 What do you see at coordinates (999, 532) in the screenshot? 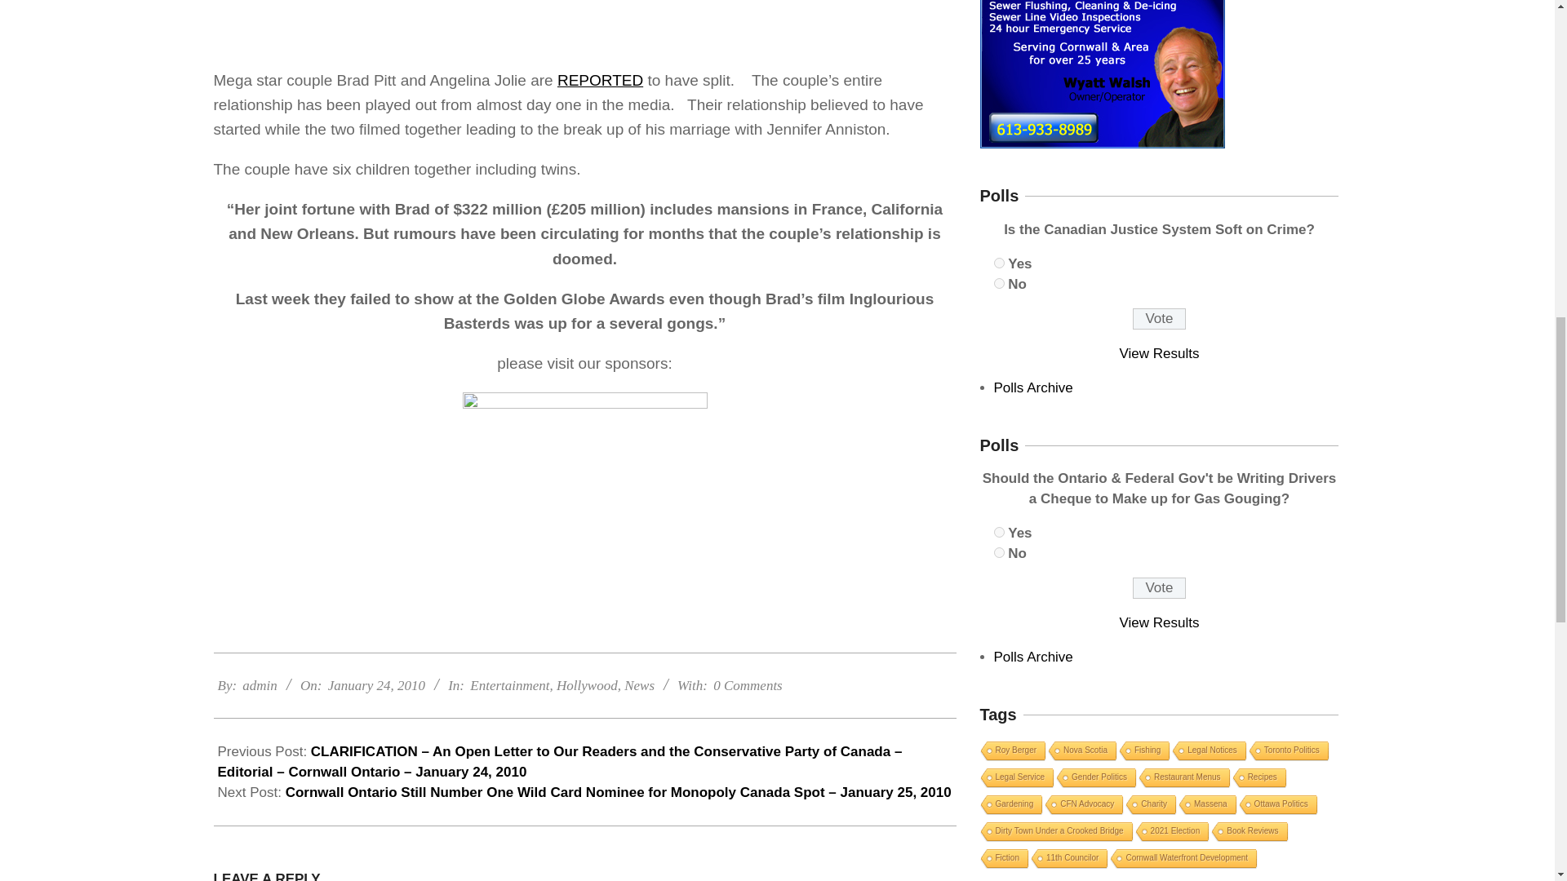
I see `1762` at bounding box center [999, 532].